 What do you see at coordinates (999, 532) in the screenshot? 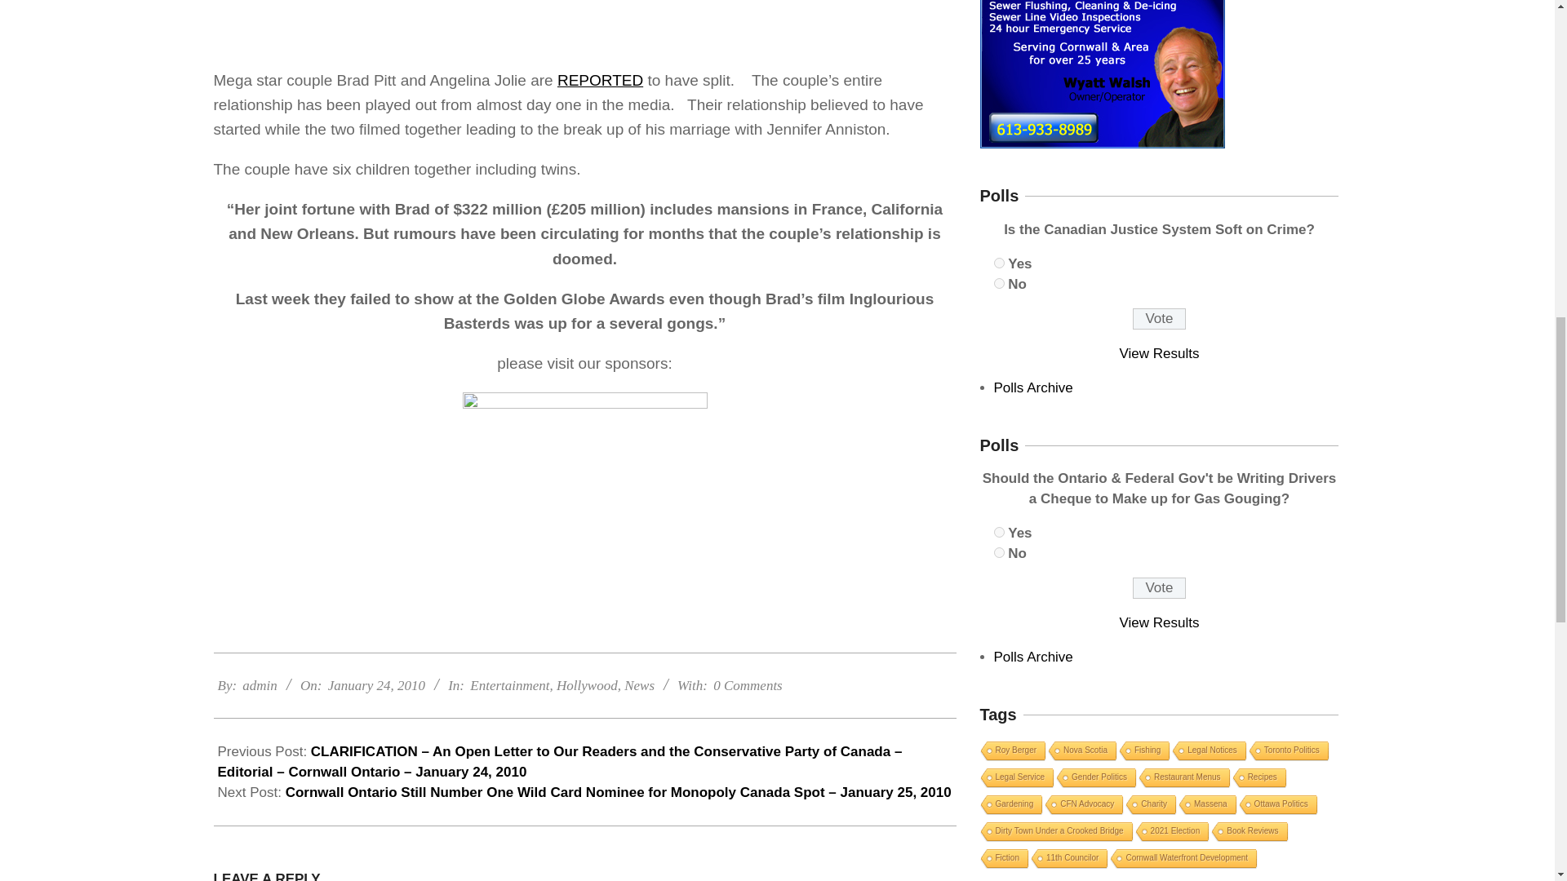
I see `1762` at bounding box center [999, 532].